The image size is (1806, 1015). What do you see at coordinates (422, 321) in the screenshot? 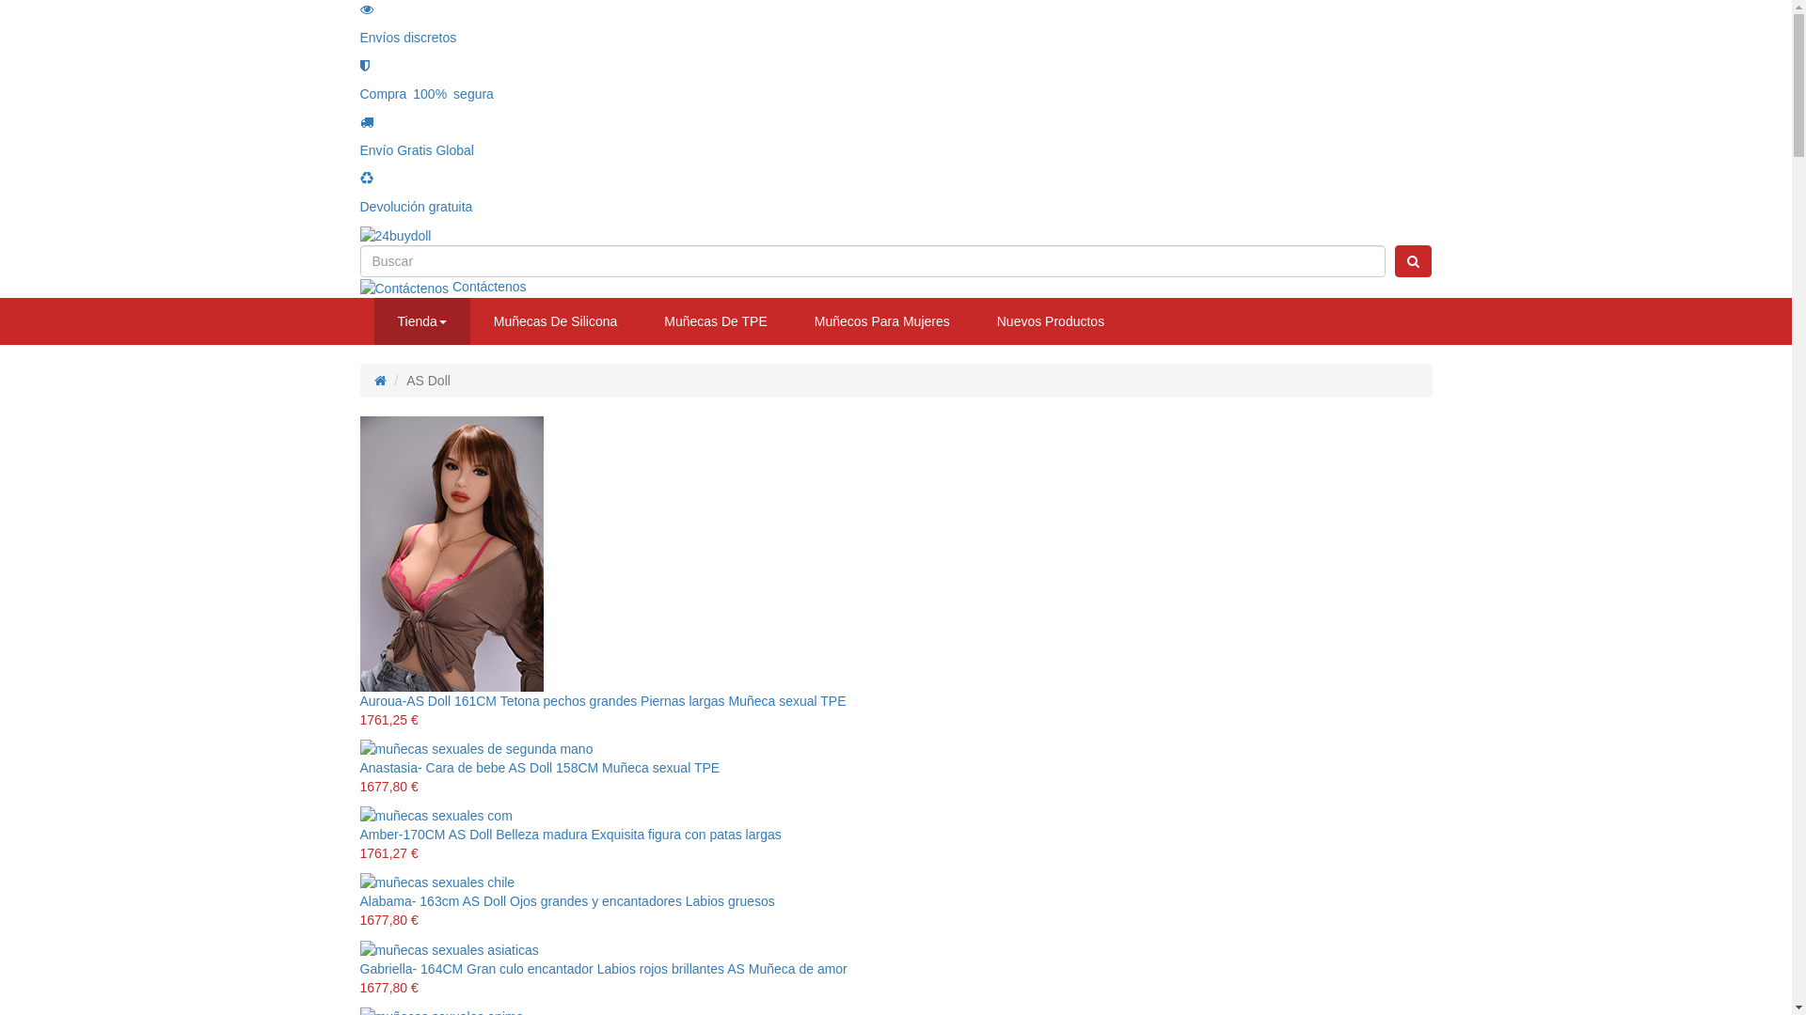
I see `Tienda` at bounding box center [422, 321].